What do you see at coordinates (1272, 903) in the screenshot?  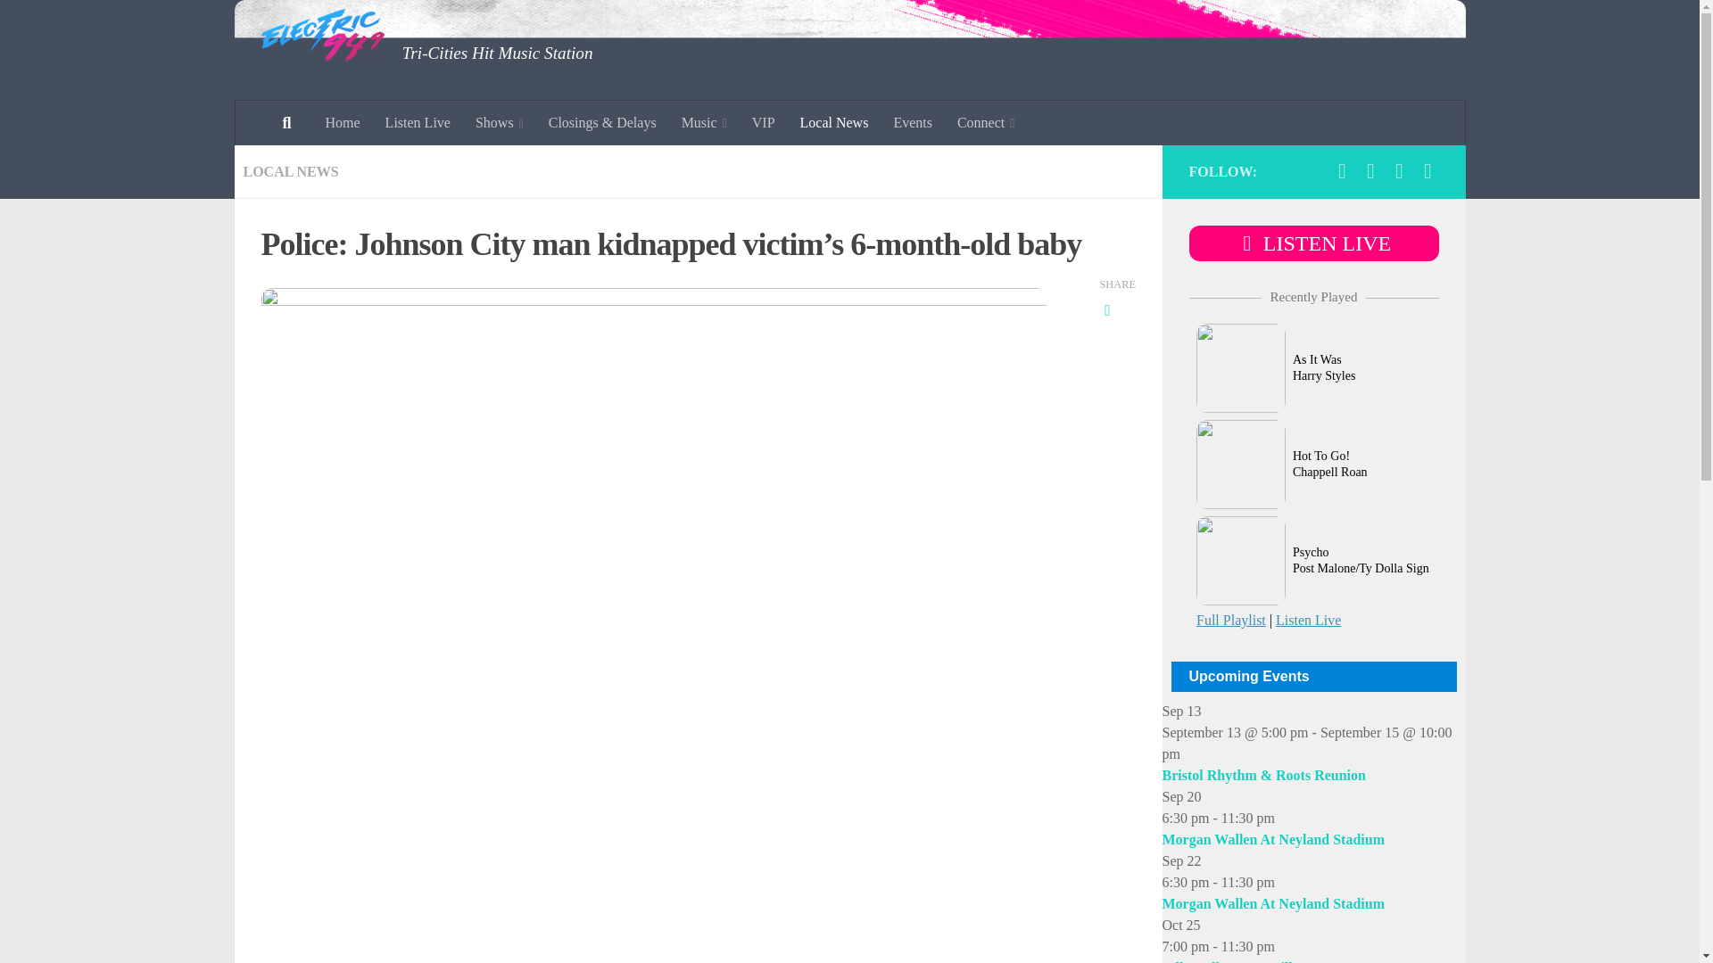 I see `Morgan Wallen At Neyland Stadium` at bounding box center [1272, 903].